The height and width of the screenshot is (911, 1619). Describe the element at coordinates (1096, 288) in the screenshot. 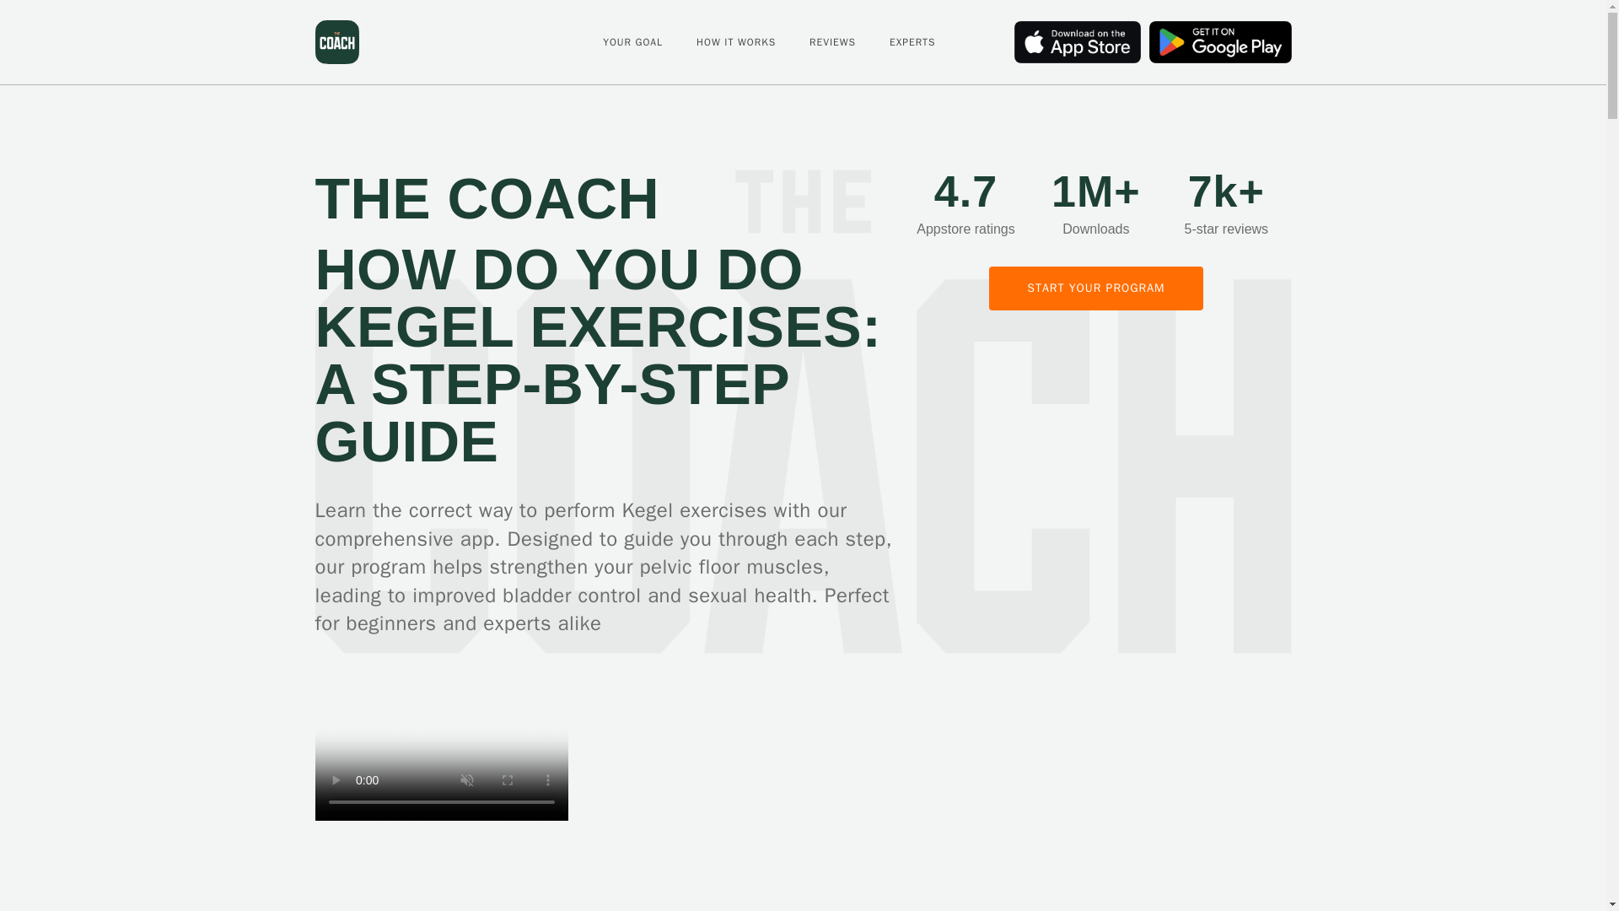

I see `START YOUR PROGRAM` at that location.